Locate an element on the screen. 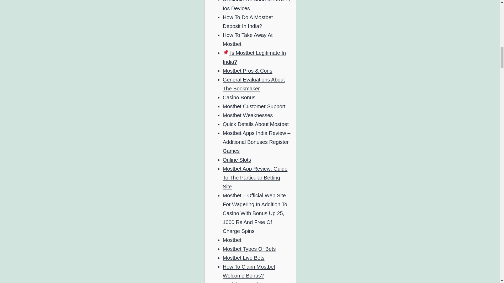 The height and width of the screenshot is (283, 504). How To Do A Mostbet Deposit In India? is located at coordinates (248, 22).